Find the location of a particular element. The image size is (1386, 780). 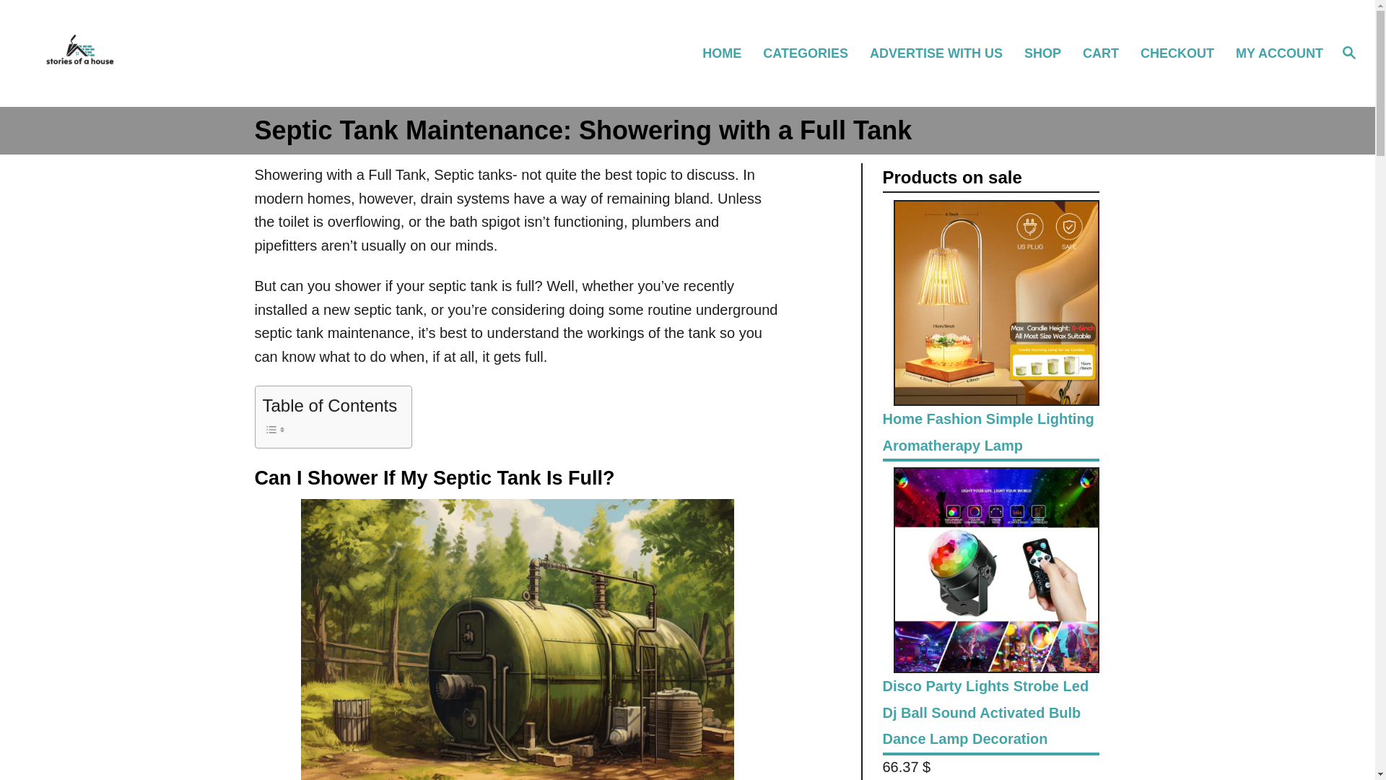

Stories of a House is located at coordinates (195, 53).